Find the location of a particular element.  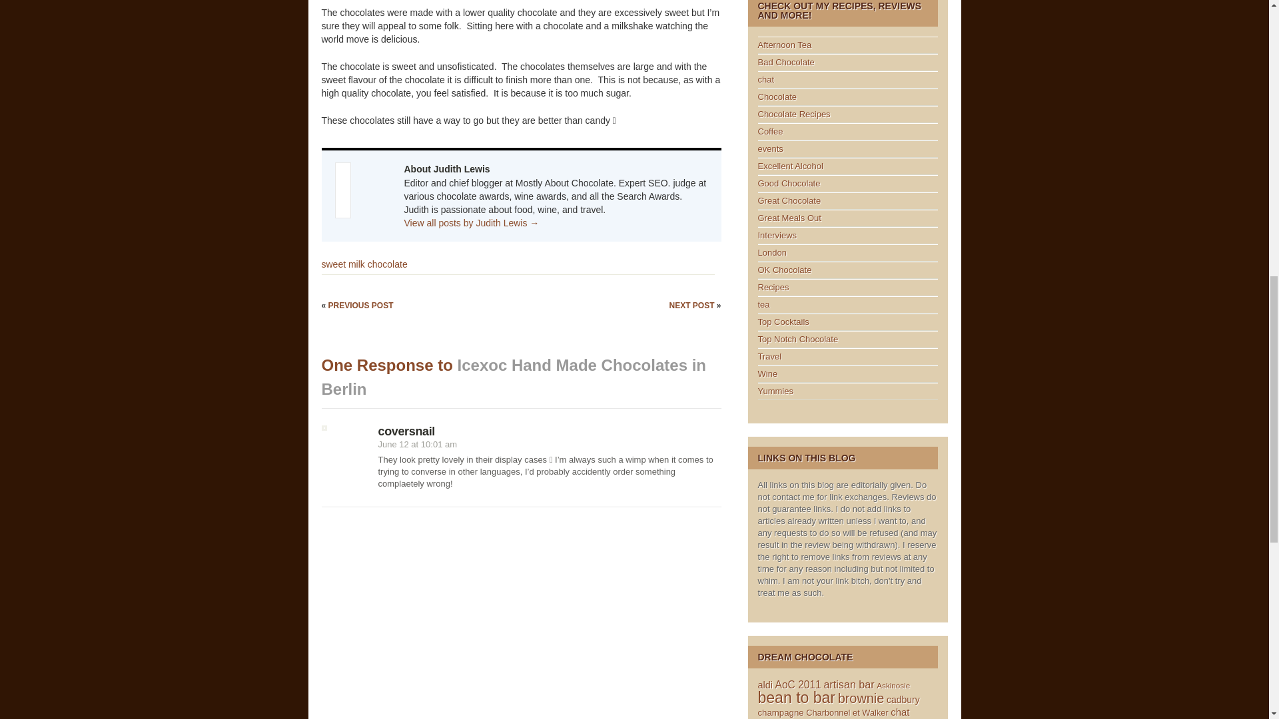

Chocolate Recipes is located at coordinates (794, 115).